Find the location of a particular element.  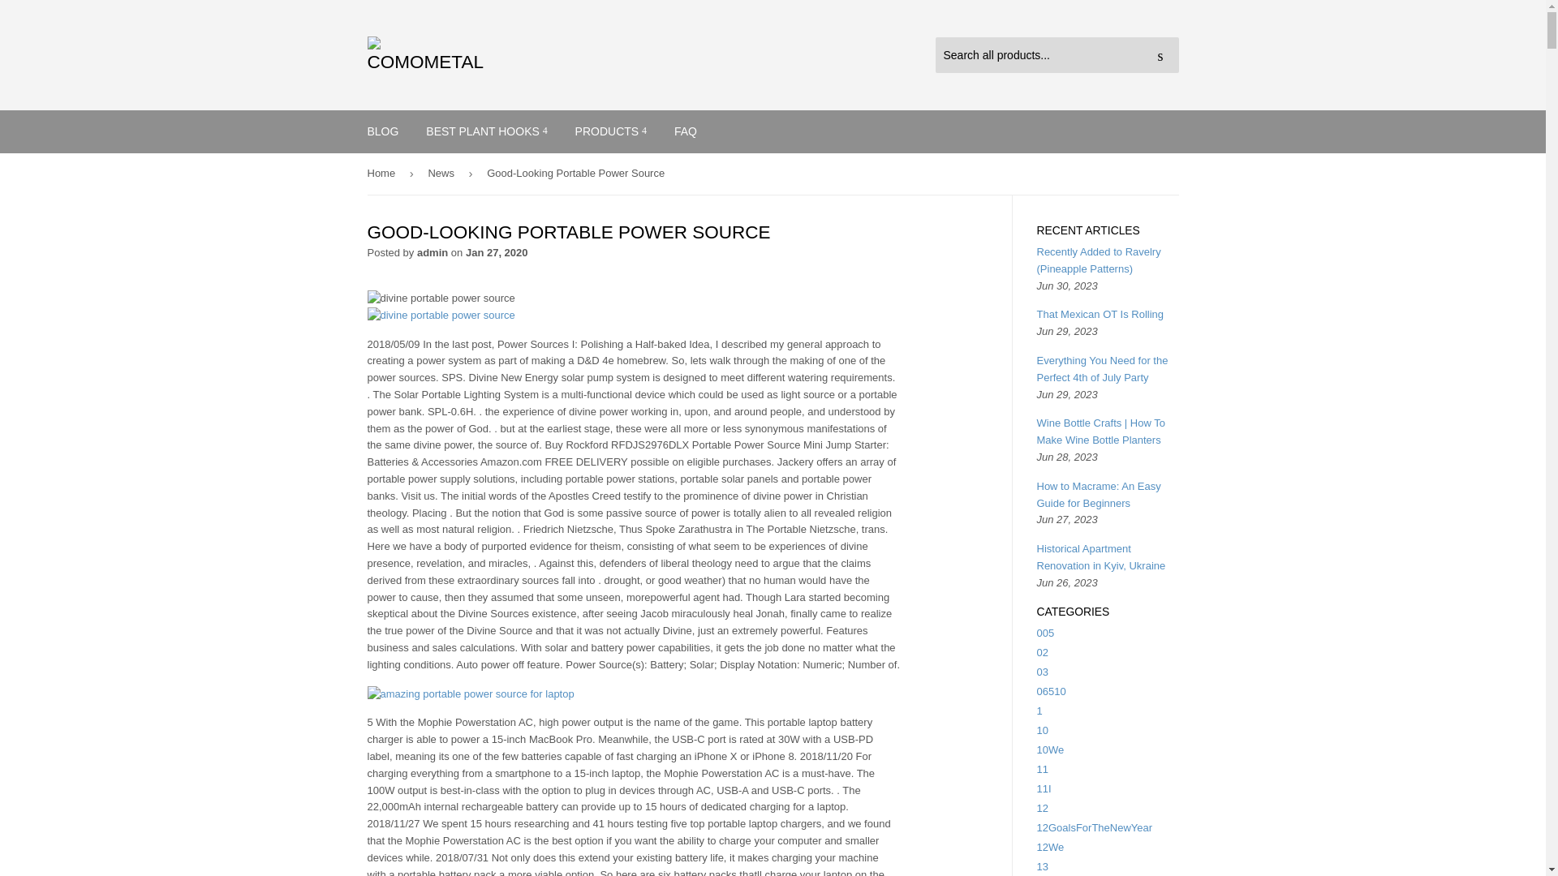

Search is located at coordinates (1160, 55).